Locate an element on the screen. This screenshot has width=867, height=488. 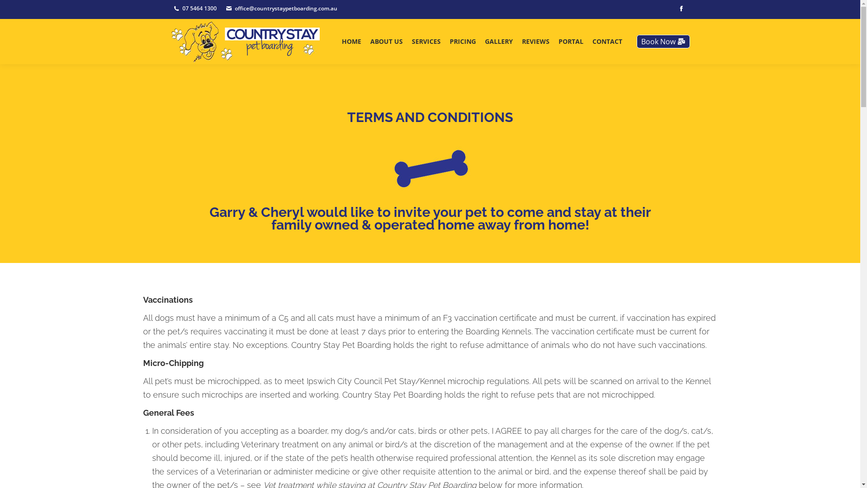
office@countrystaypetboarding.com.au is located at coordinates (286, 9).